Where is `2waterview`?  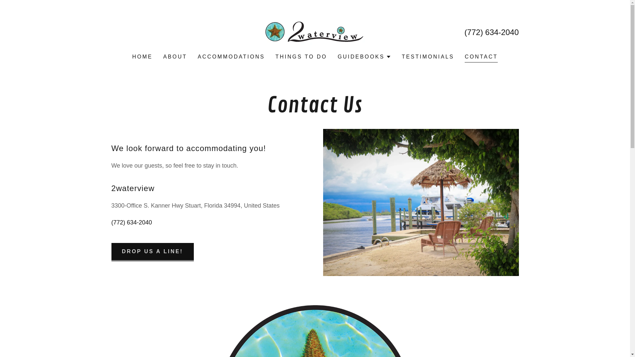 2waterview is located at coordinates (315, 31).